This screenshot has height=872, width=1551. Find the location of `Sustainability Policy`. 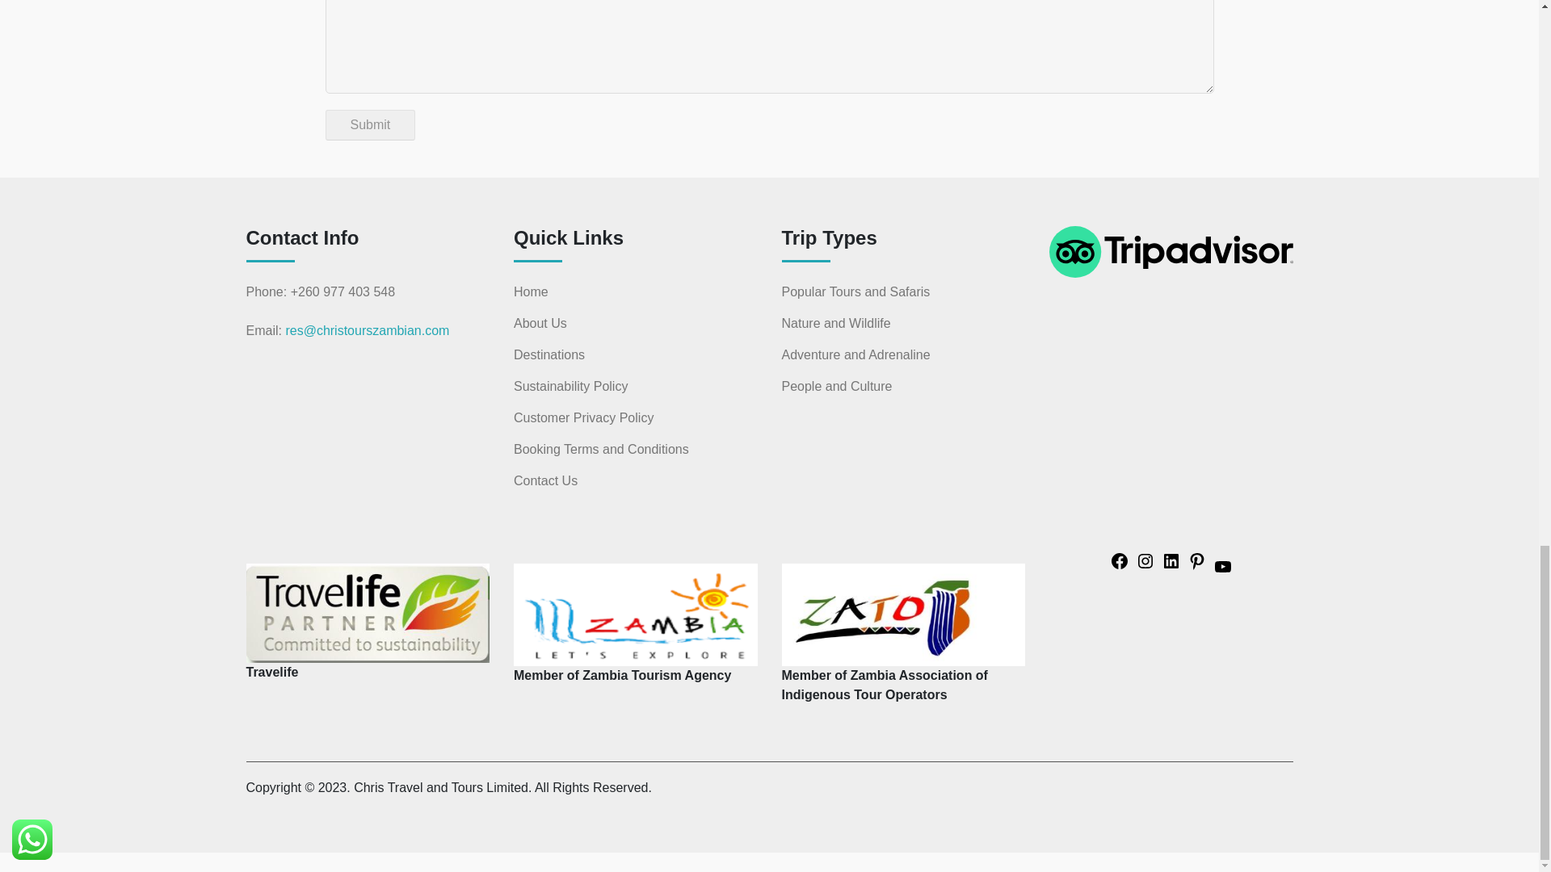

Sustainability Policy is located at coordinates (570, 386).